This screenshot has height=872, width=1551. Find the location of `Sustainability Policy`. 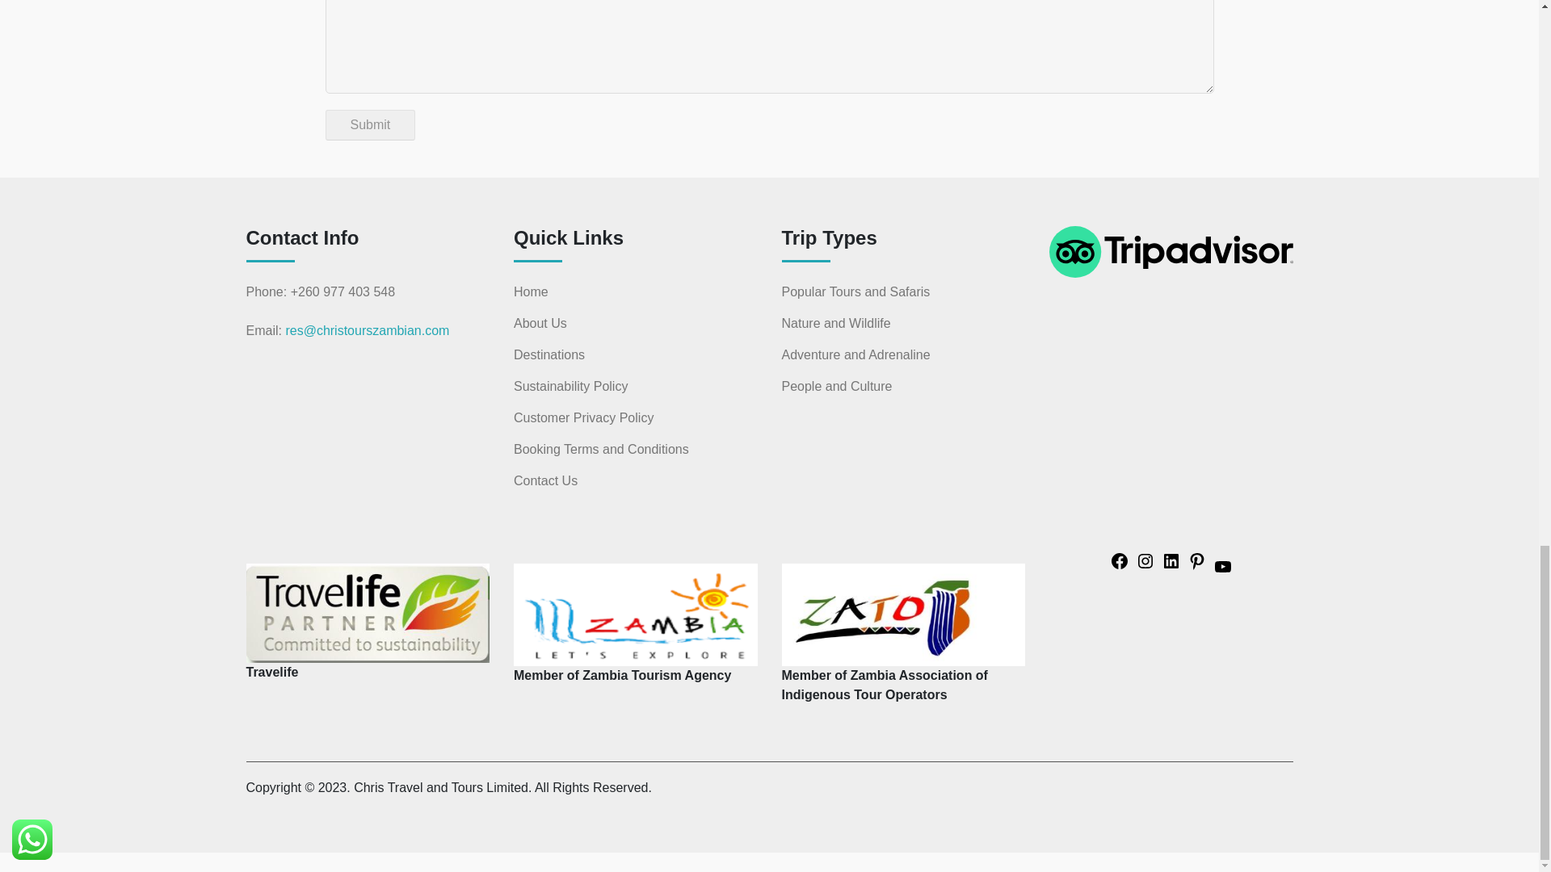

Sustainability Policy is located at coordinates (570, 386).